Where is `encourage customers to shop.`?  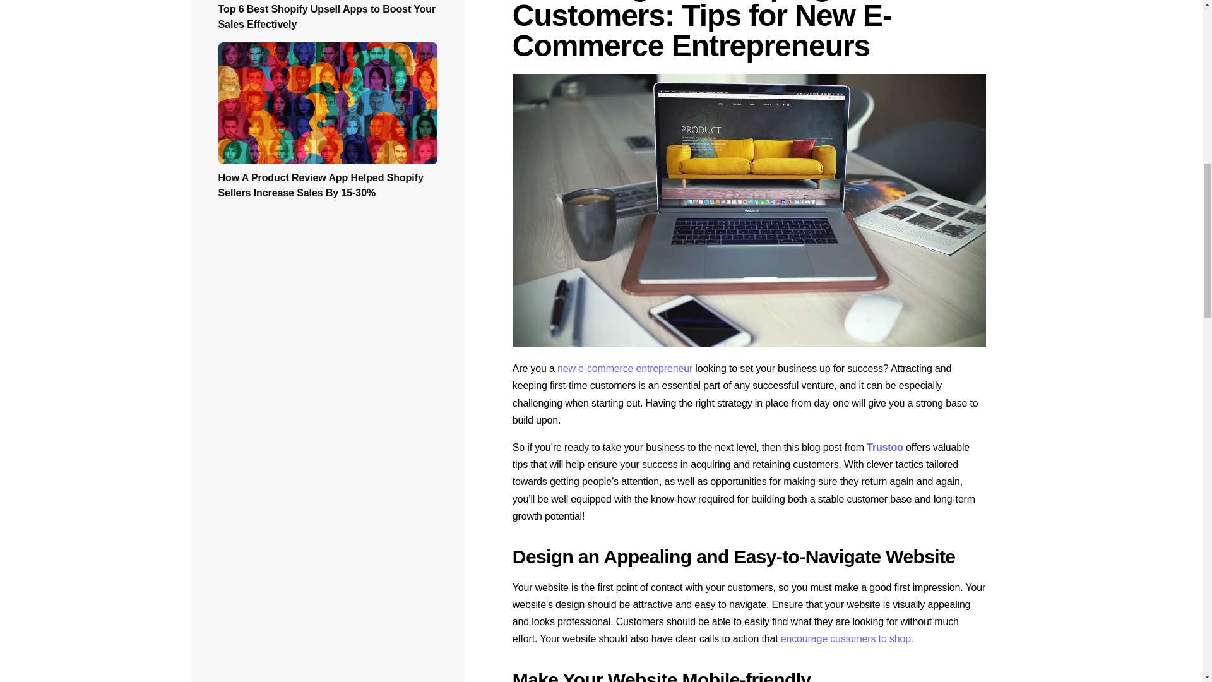
encourage customers to shop. is located at coordinates (847, 638).